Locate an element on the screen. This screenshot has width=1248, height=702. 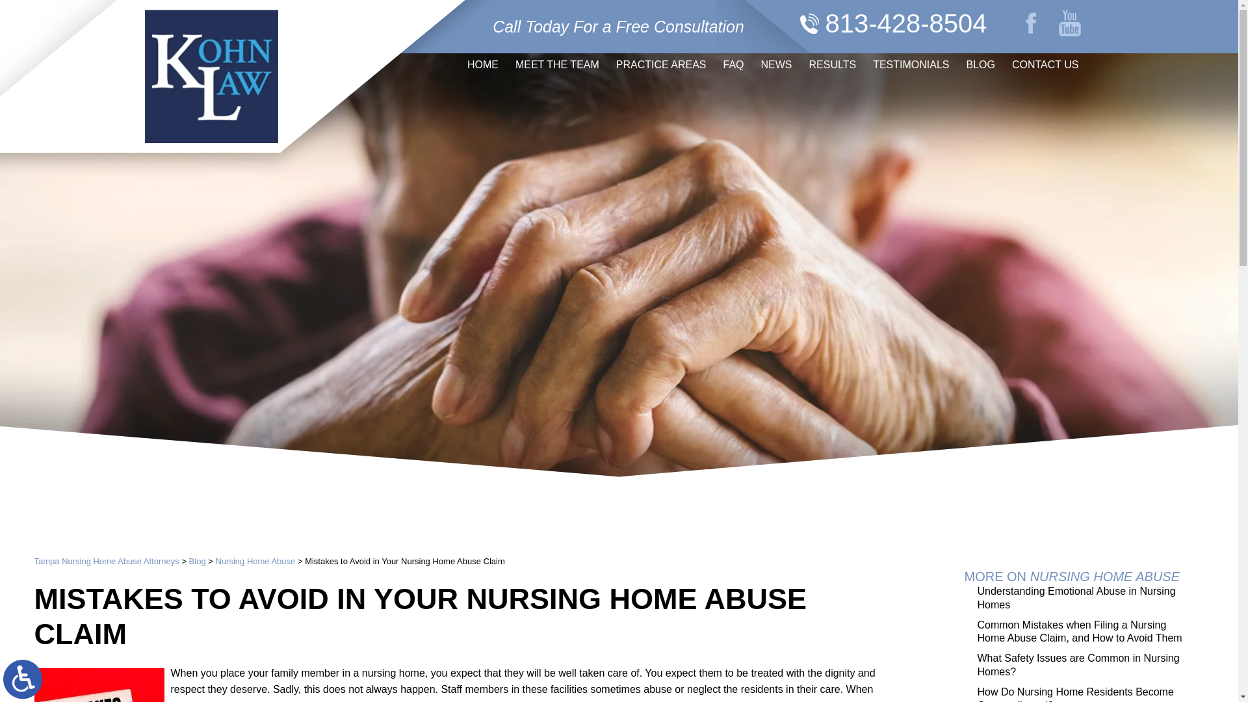
813-428-8504 is located at coordinates (892, 19).